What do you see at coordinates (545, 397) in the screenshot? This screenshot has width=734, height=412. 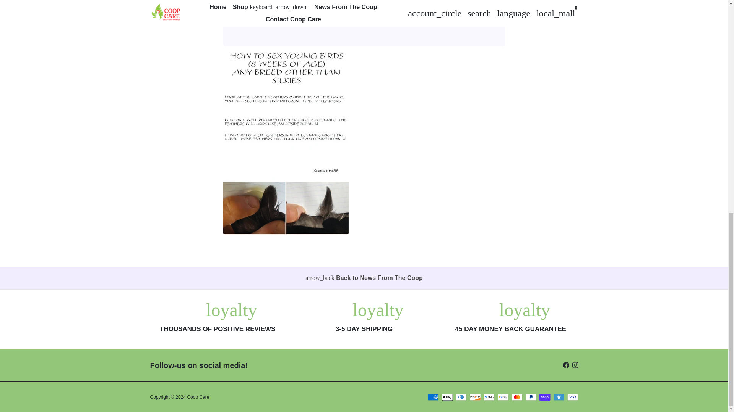 I see `Shop Pay` at bounding box center [545, 397].